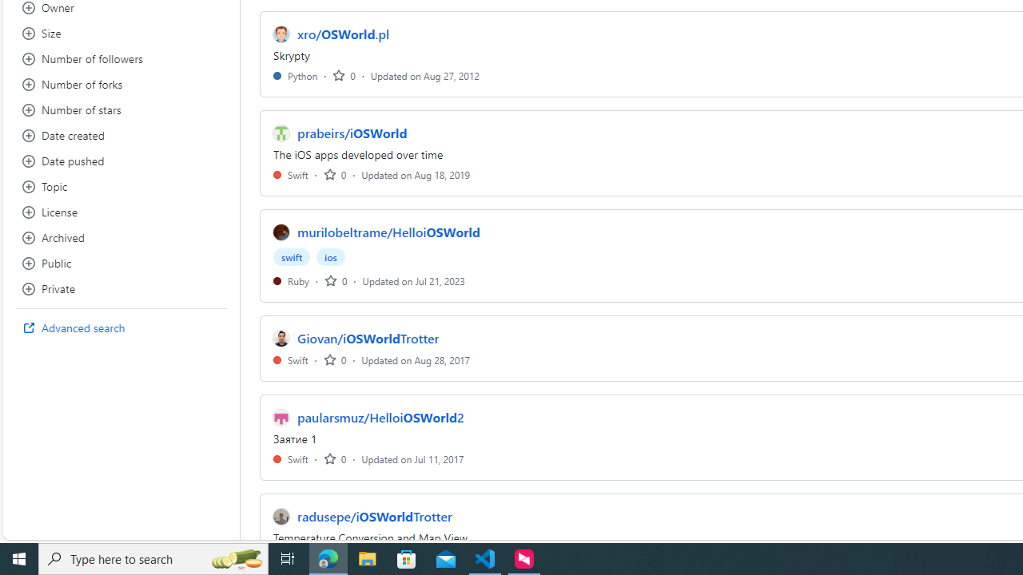 This screenshot has height=575, width=1023. Describe the element at coordinates (352, 133) in the screenshot. I see `prabeirs/iOSWorld` at that location.